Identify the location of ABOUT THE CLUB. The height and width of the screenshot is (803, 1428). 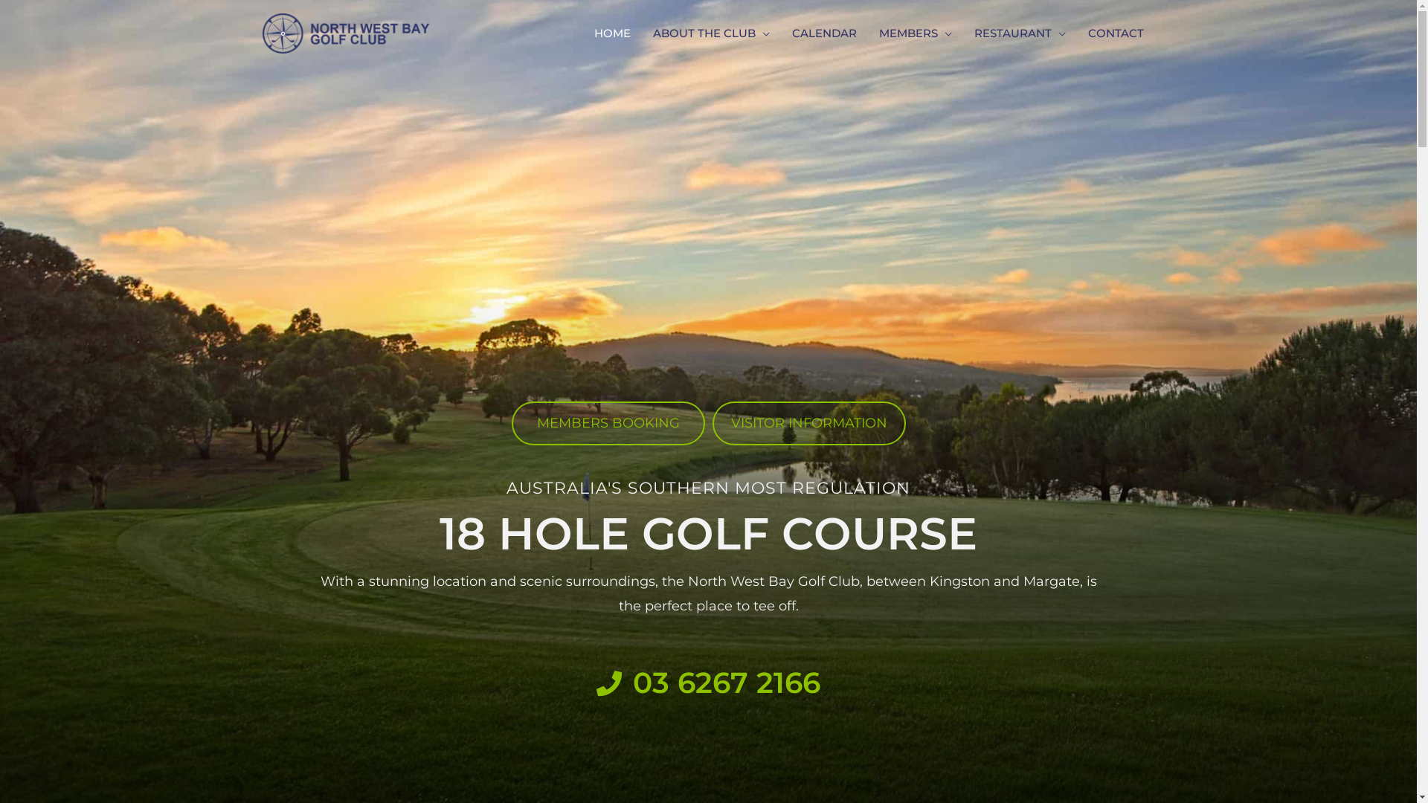
(711, 33).